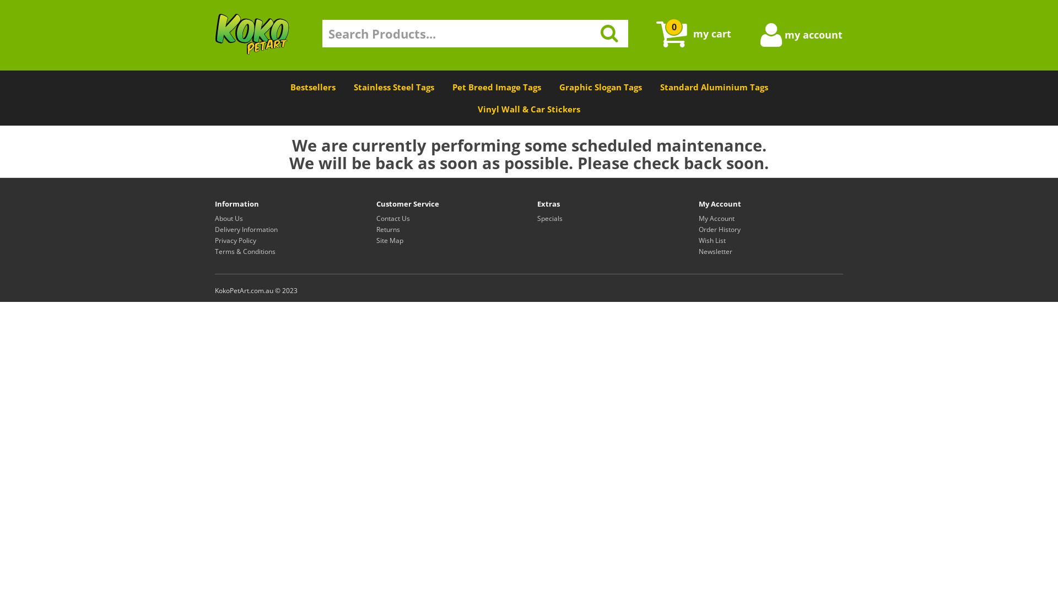  I want to click on Graphic Slogan Tags, so click(601, 87).